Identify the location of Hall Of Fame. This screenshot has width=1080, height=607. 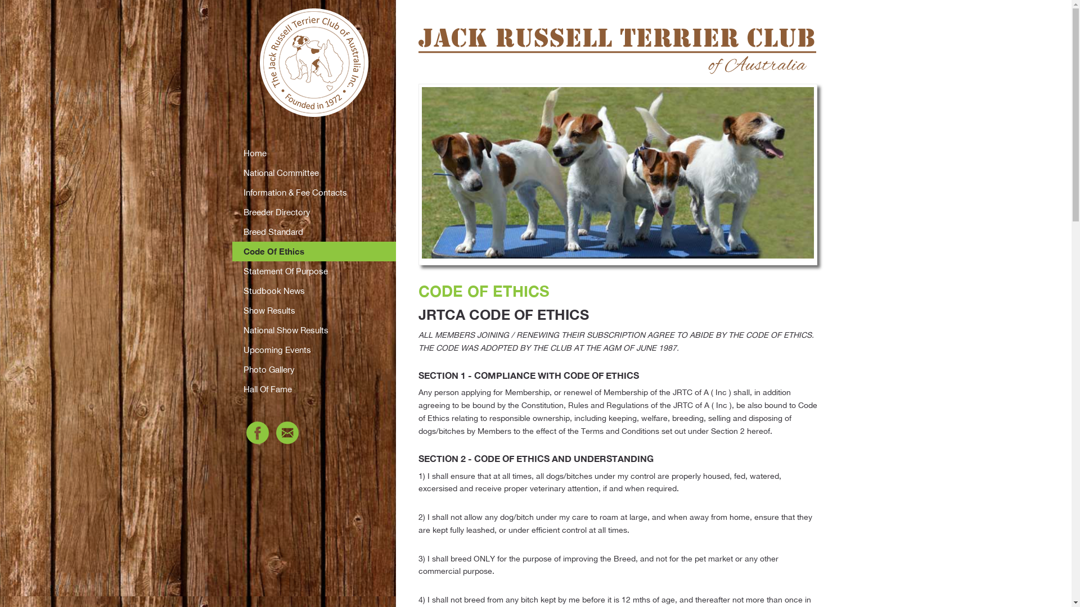
(314, 389).